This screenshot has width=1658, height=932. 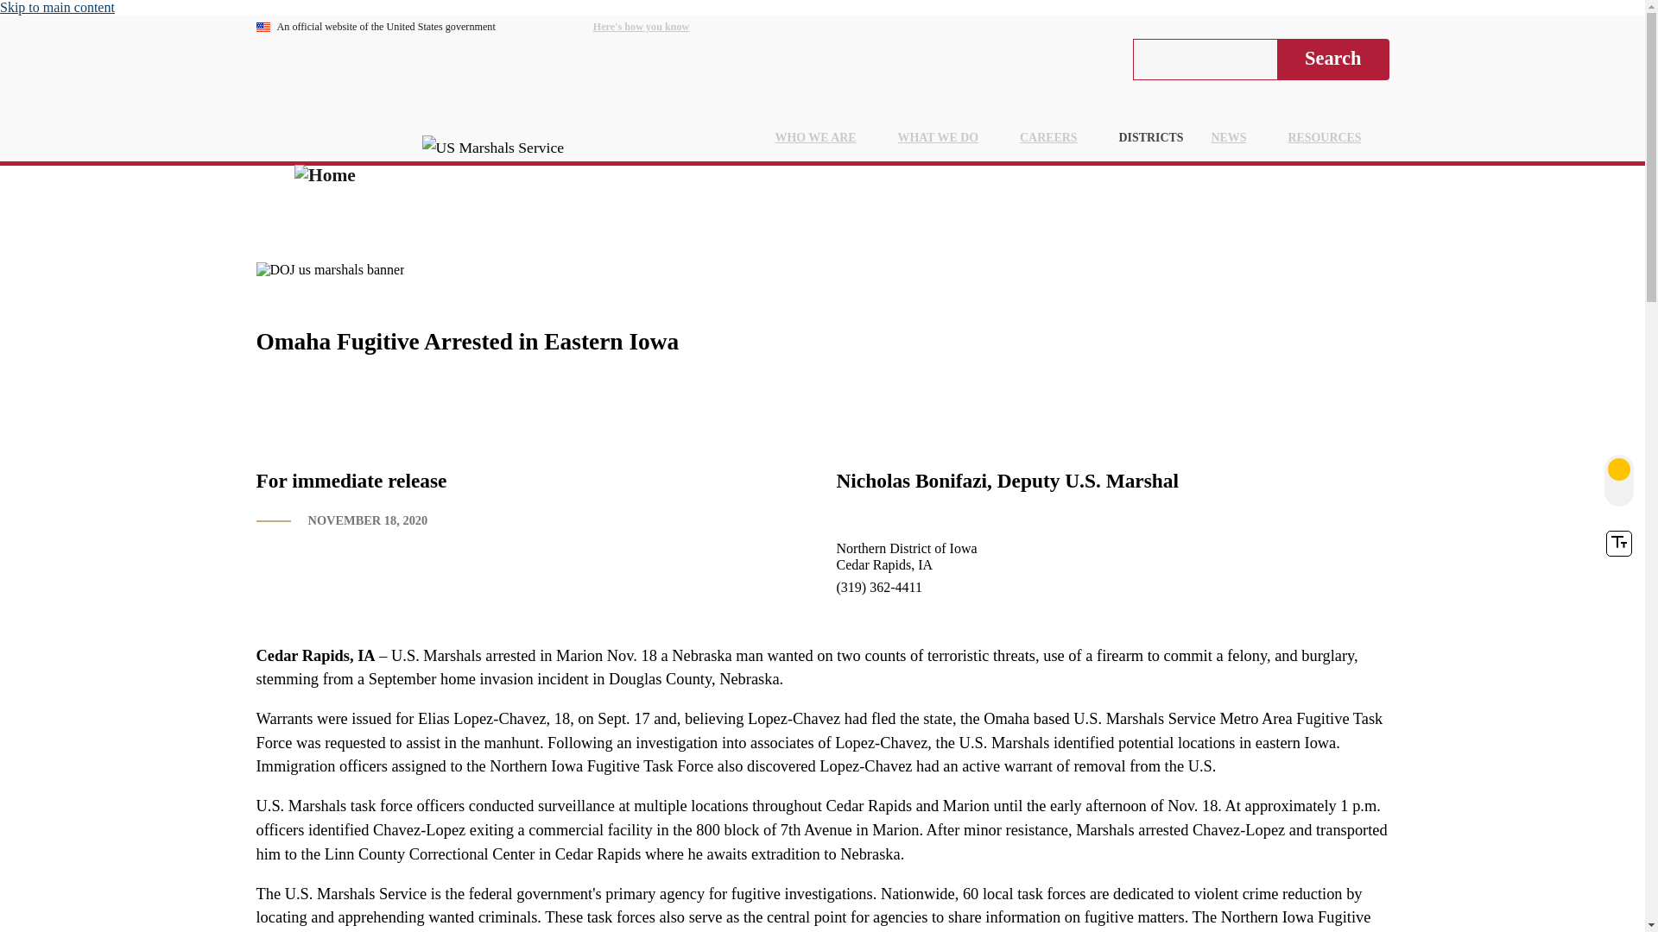 I want to click on Home, so click(x=325, y=176).